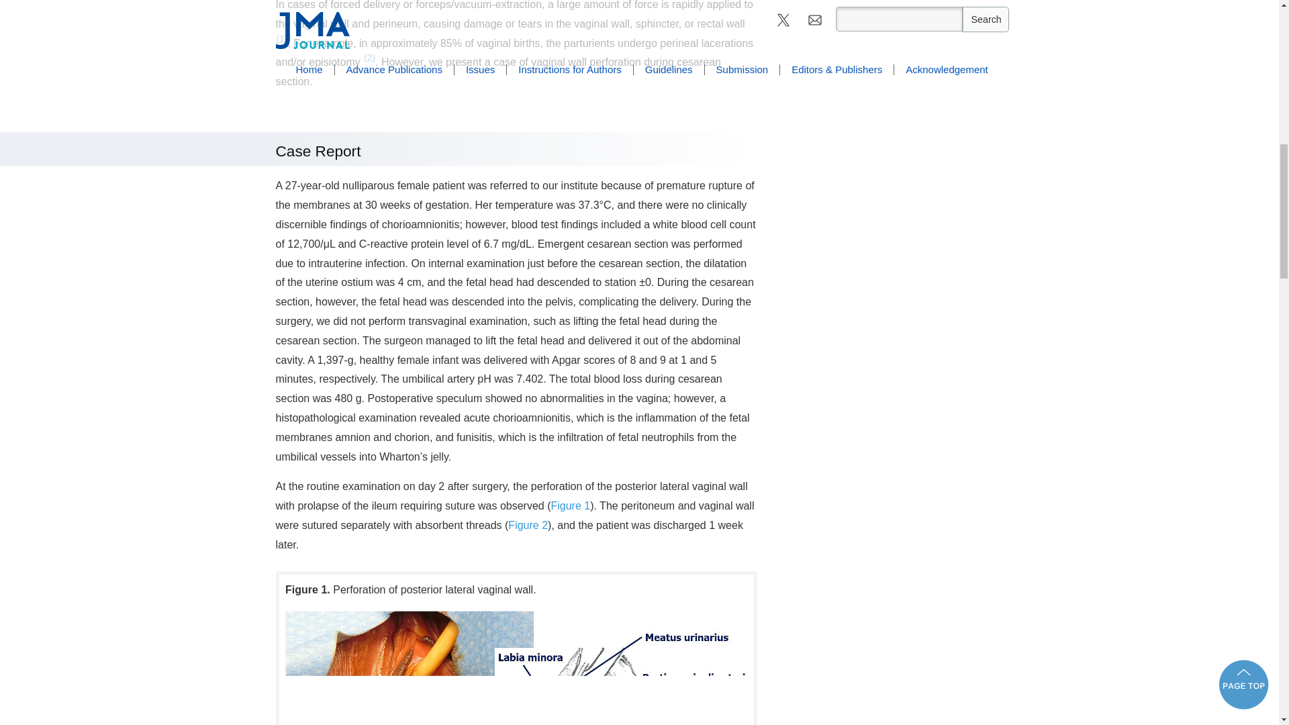  Describe the element at coordinates (570, 506) in the screenshot. I see `Figure 1` at that location.